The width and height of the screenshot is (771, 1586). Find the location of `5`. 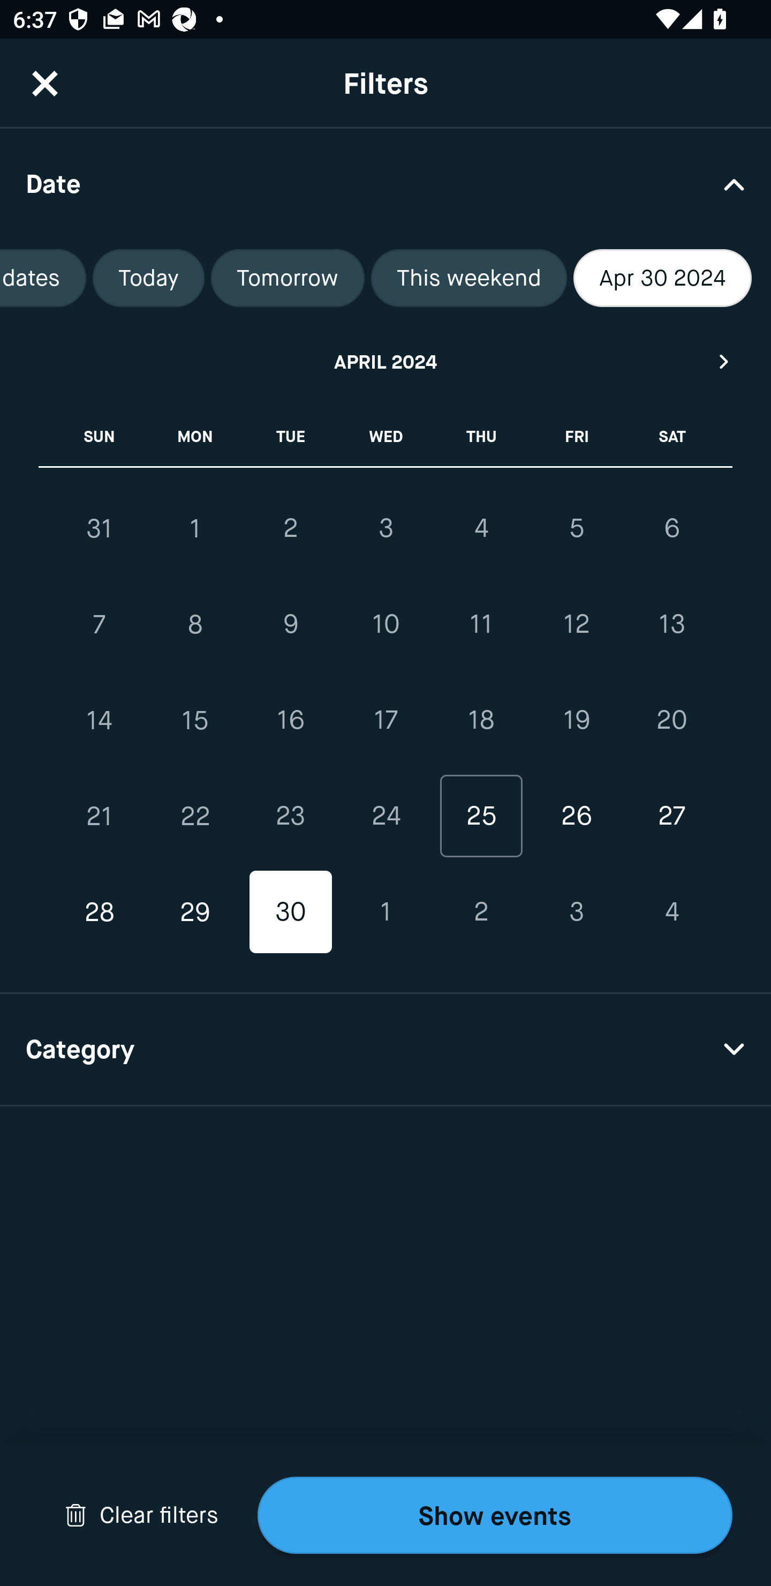

5 is located at coordinates (576, 528).